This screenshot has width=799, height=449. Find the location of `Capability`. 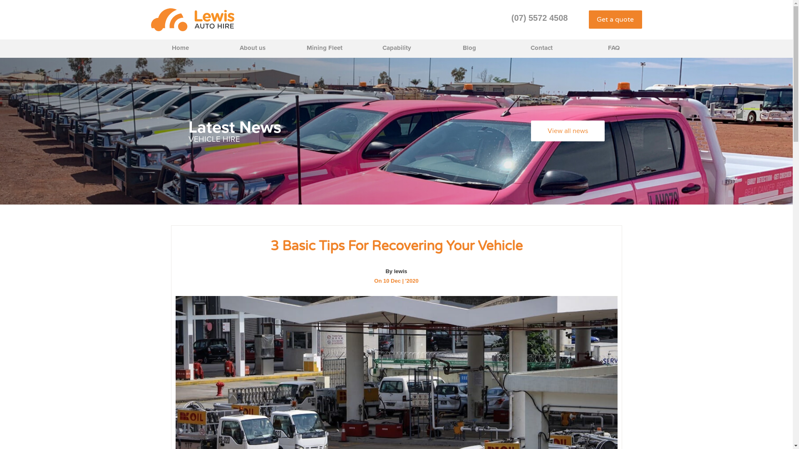

Capability is located at coordinates (397, 49).